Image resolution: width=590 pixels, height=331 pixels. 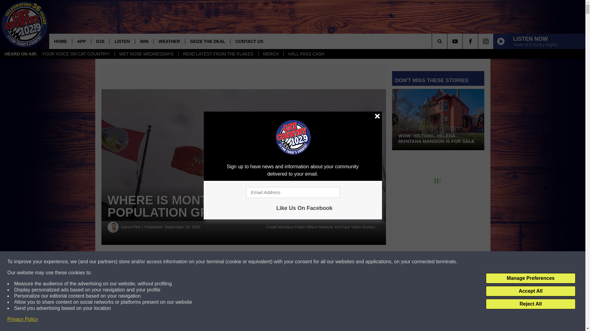 I want to click on HALL PASS CASH, so click(x=306, y=54).